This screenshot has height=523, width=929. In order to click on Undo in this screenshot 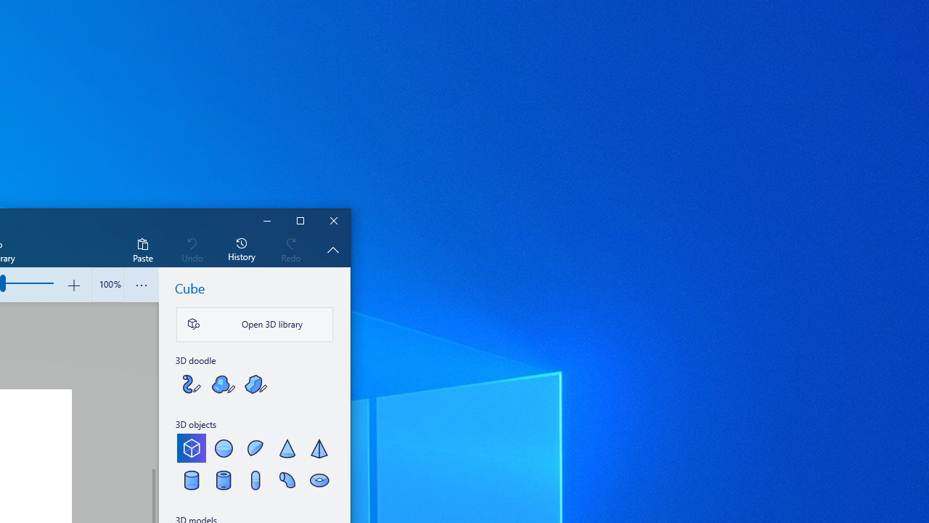, I will do `click(192, 249)`.